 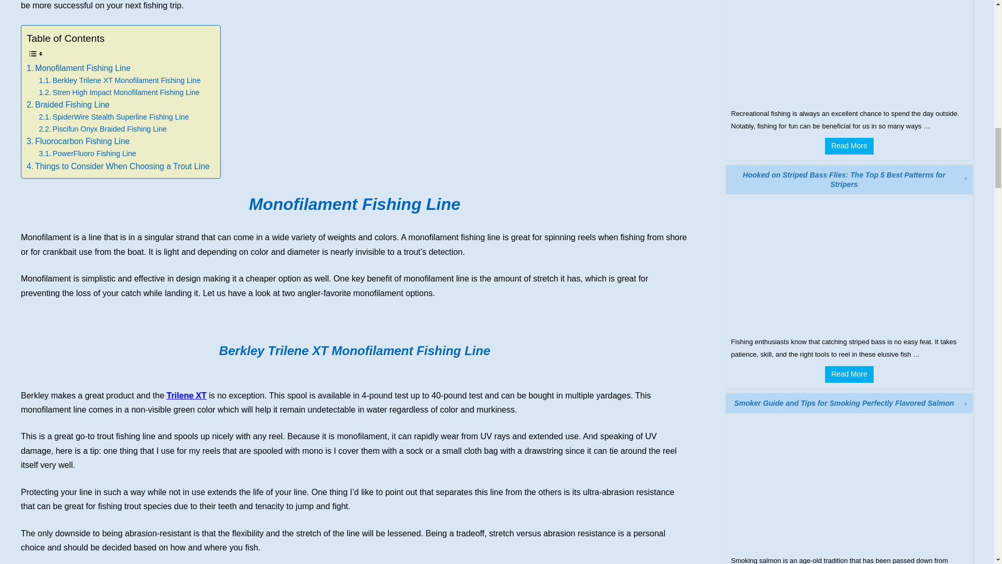 What do you see at coordinates (114, 117) in the screenshot?
I see `SpiderWire Stealth Superline Fishing Line` at bounding box center [114, 117].